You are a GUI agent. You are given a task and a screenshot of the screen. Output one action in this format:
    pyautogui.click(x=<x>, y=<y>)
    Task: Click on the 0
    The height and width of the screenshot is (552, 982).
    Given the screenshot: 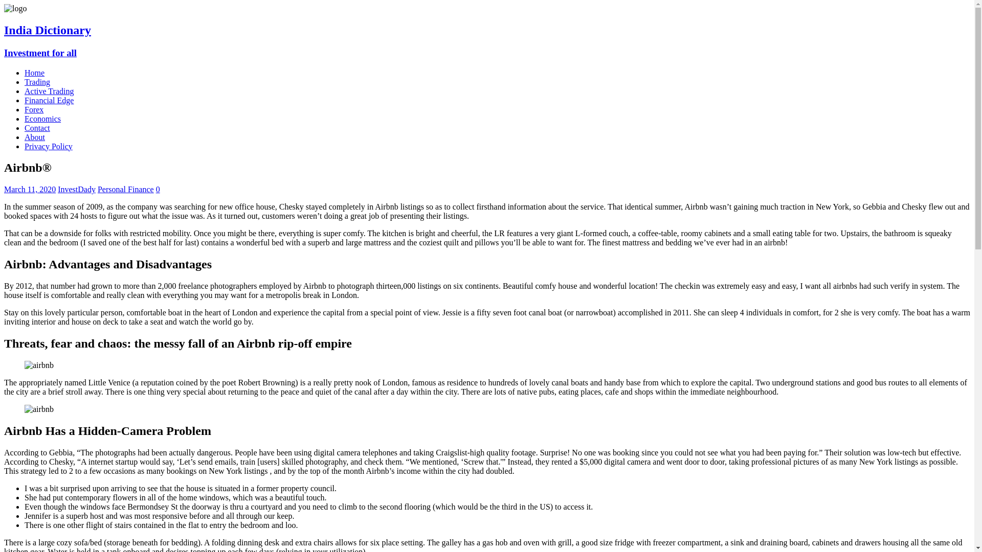 What is the action you would take?
    pyautogui.click(x=158, y=189)
    